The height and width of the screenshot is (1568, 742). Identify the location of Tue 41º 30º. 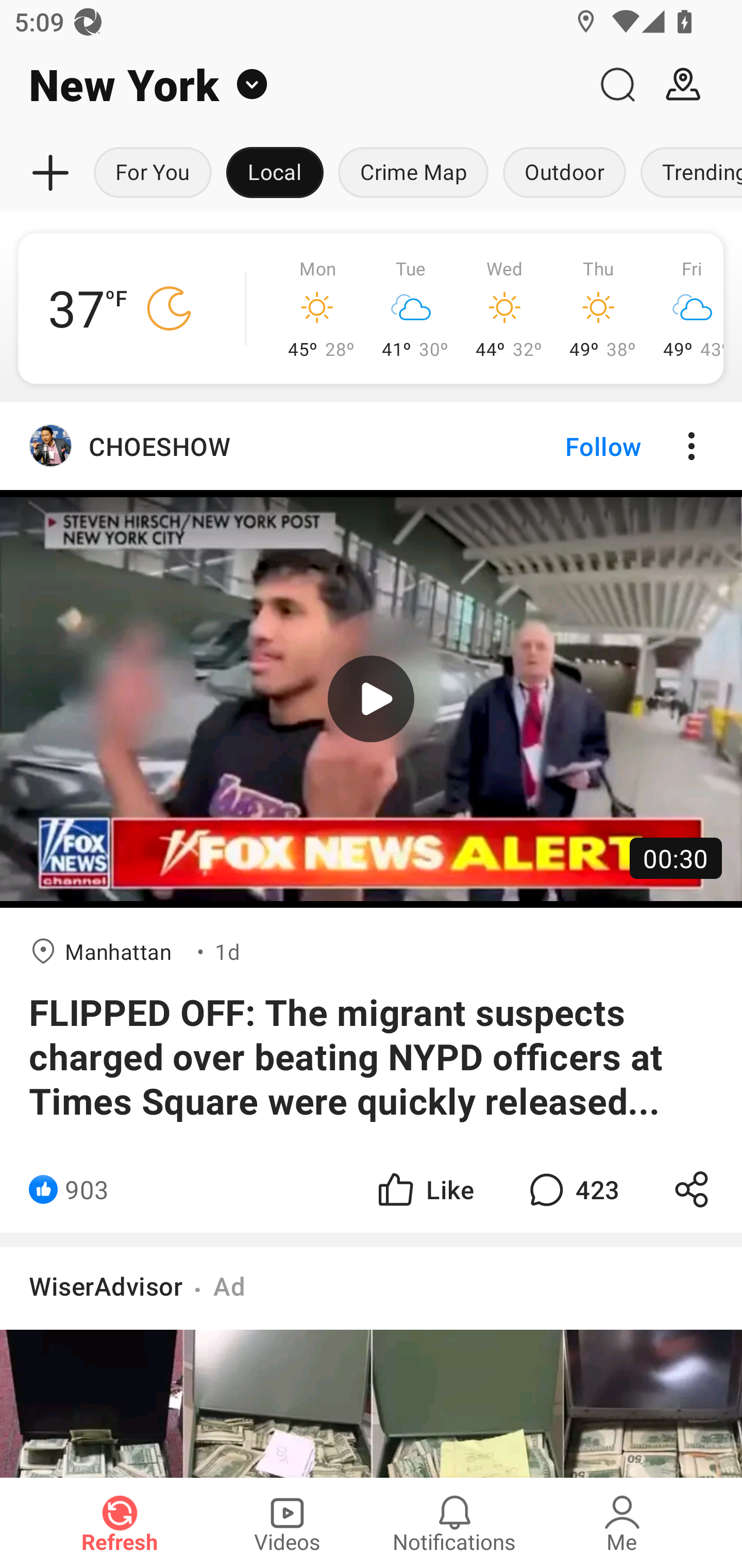
(411, 308).